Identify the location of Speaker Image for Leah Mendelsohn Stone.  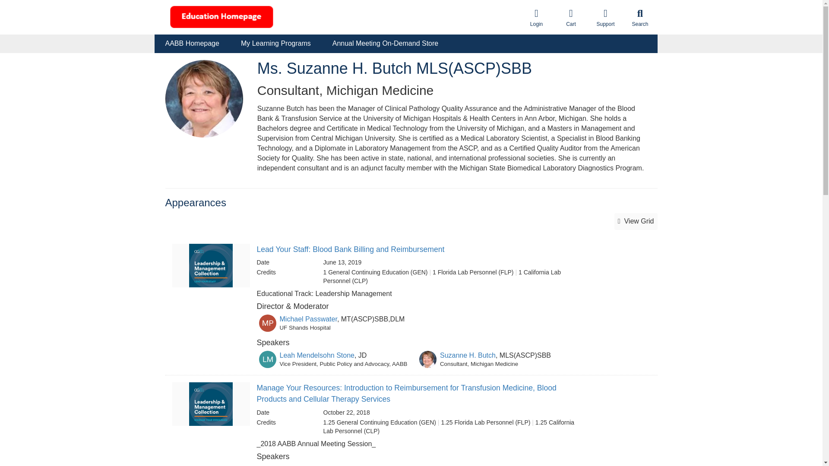
(267, 359).